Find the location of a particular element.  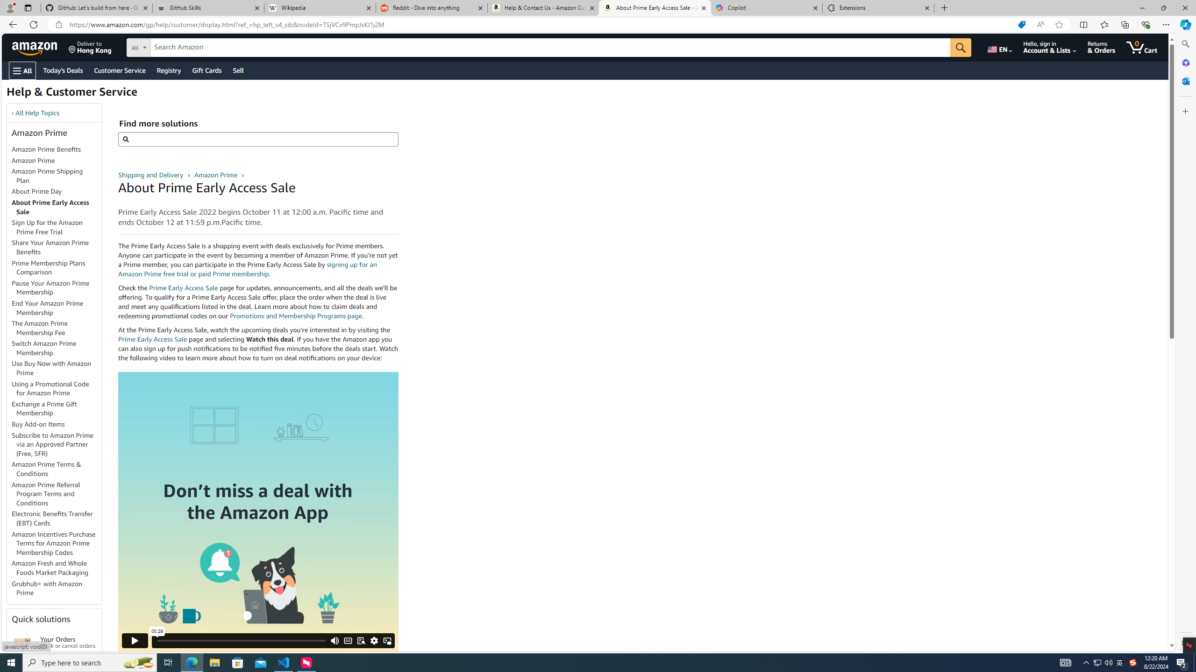

Prime Membership Plans Comparison is located at coordinates (48, 268).